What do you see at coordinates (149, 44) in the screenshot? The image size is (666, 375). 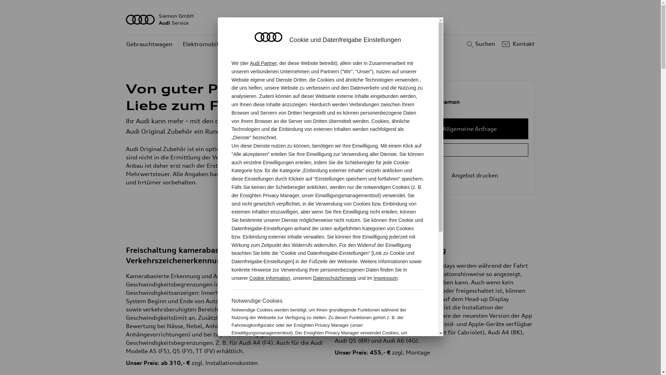 I see `Gebrauchtwagen` at bounding box center [149, 44].